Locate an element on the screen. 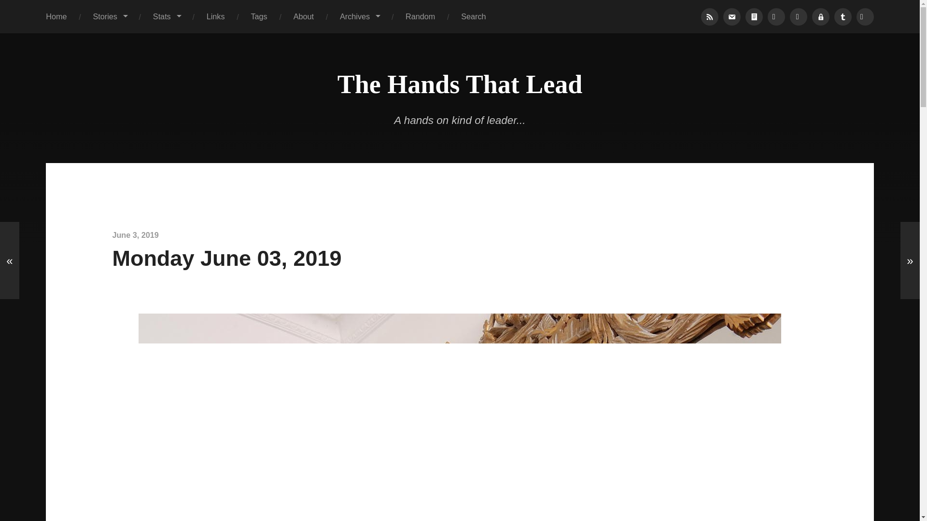  Home is located at coordinates (56, 16).